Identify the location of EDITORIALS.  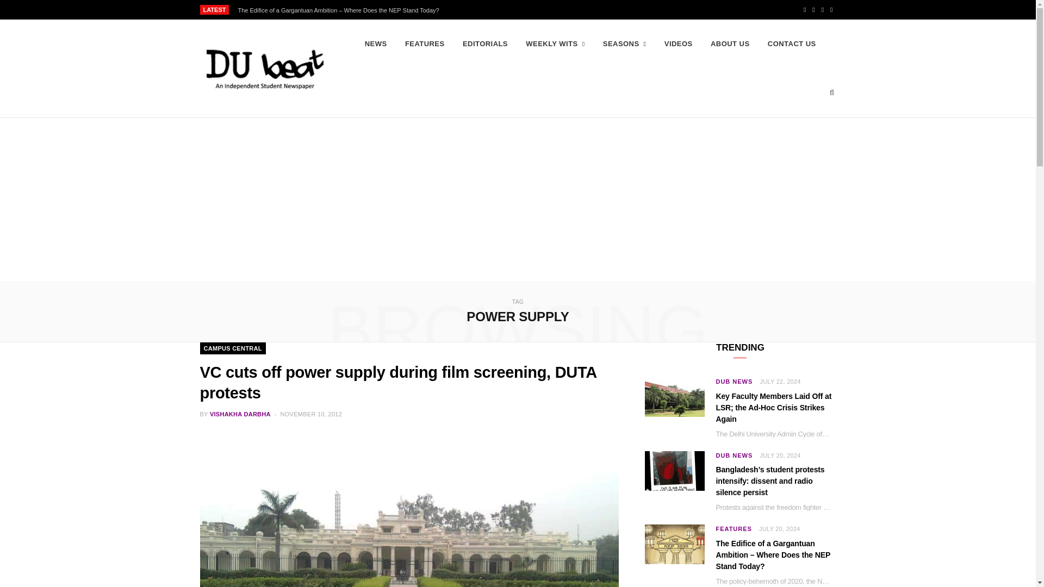
(485, 43).